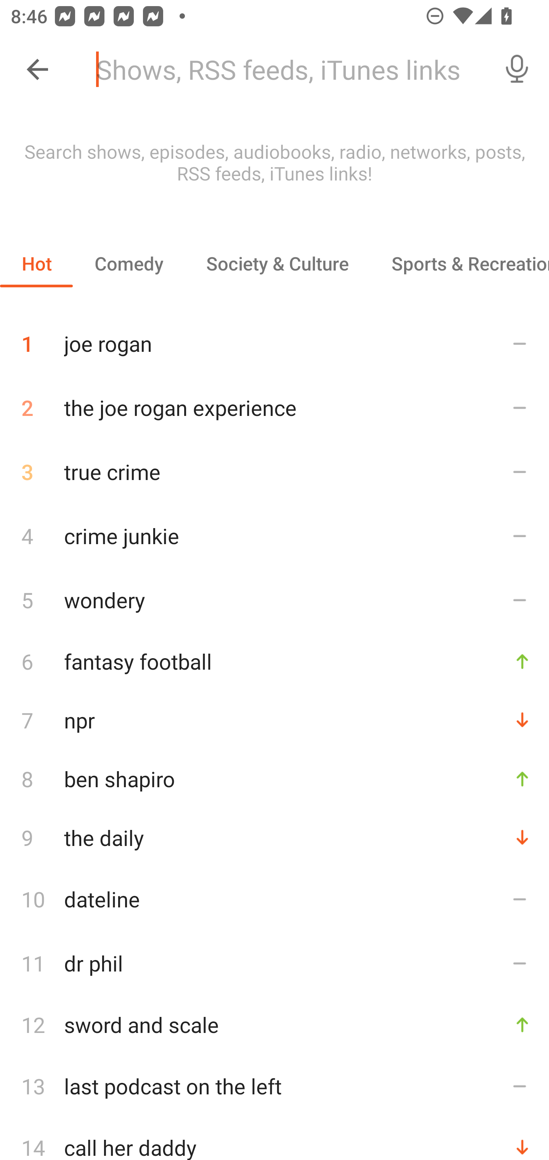 Image resolution: width=549 pixels, height=1160 pixels. What do you see at coordinates (277, 263) in the screenshot?
I see `Society & Culture` at bounding box center [277, 263].